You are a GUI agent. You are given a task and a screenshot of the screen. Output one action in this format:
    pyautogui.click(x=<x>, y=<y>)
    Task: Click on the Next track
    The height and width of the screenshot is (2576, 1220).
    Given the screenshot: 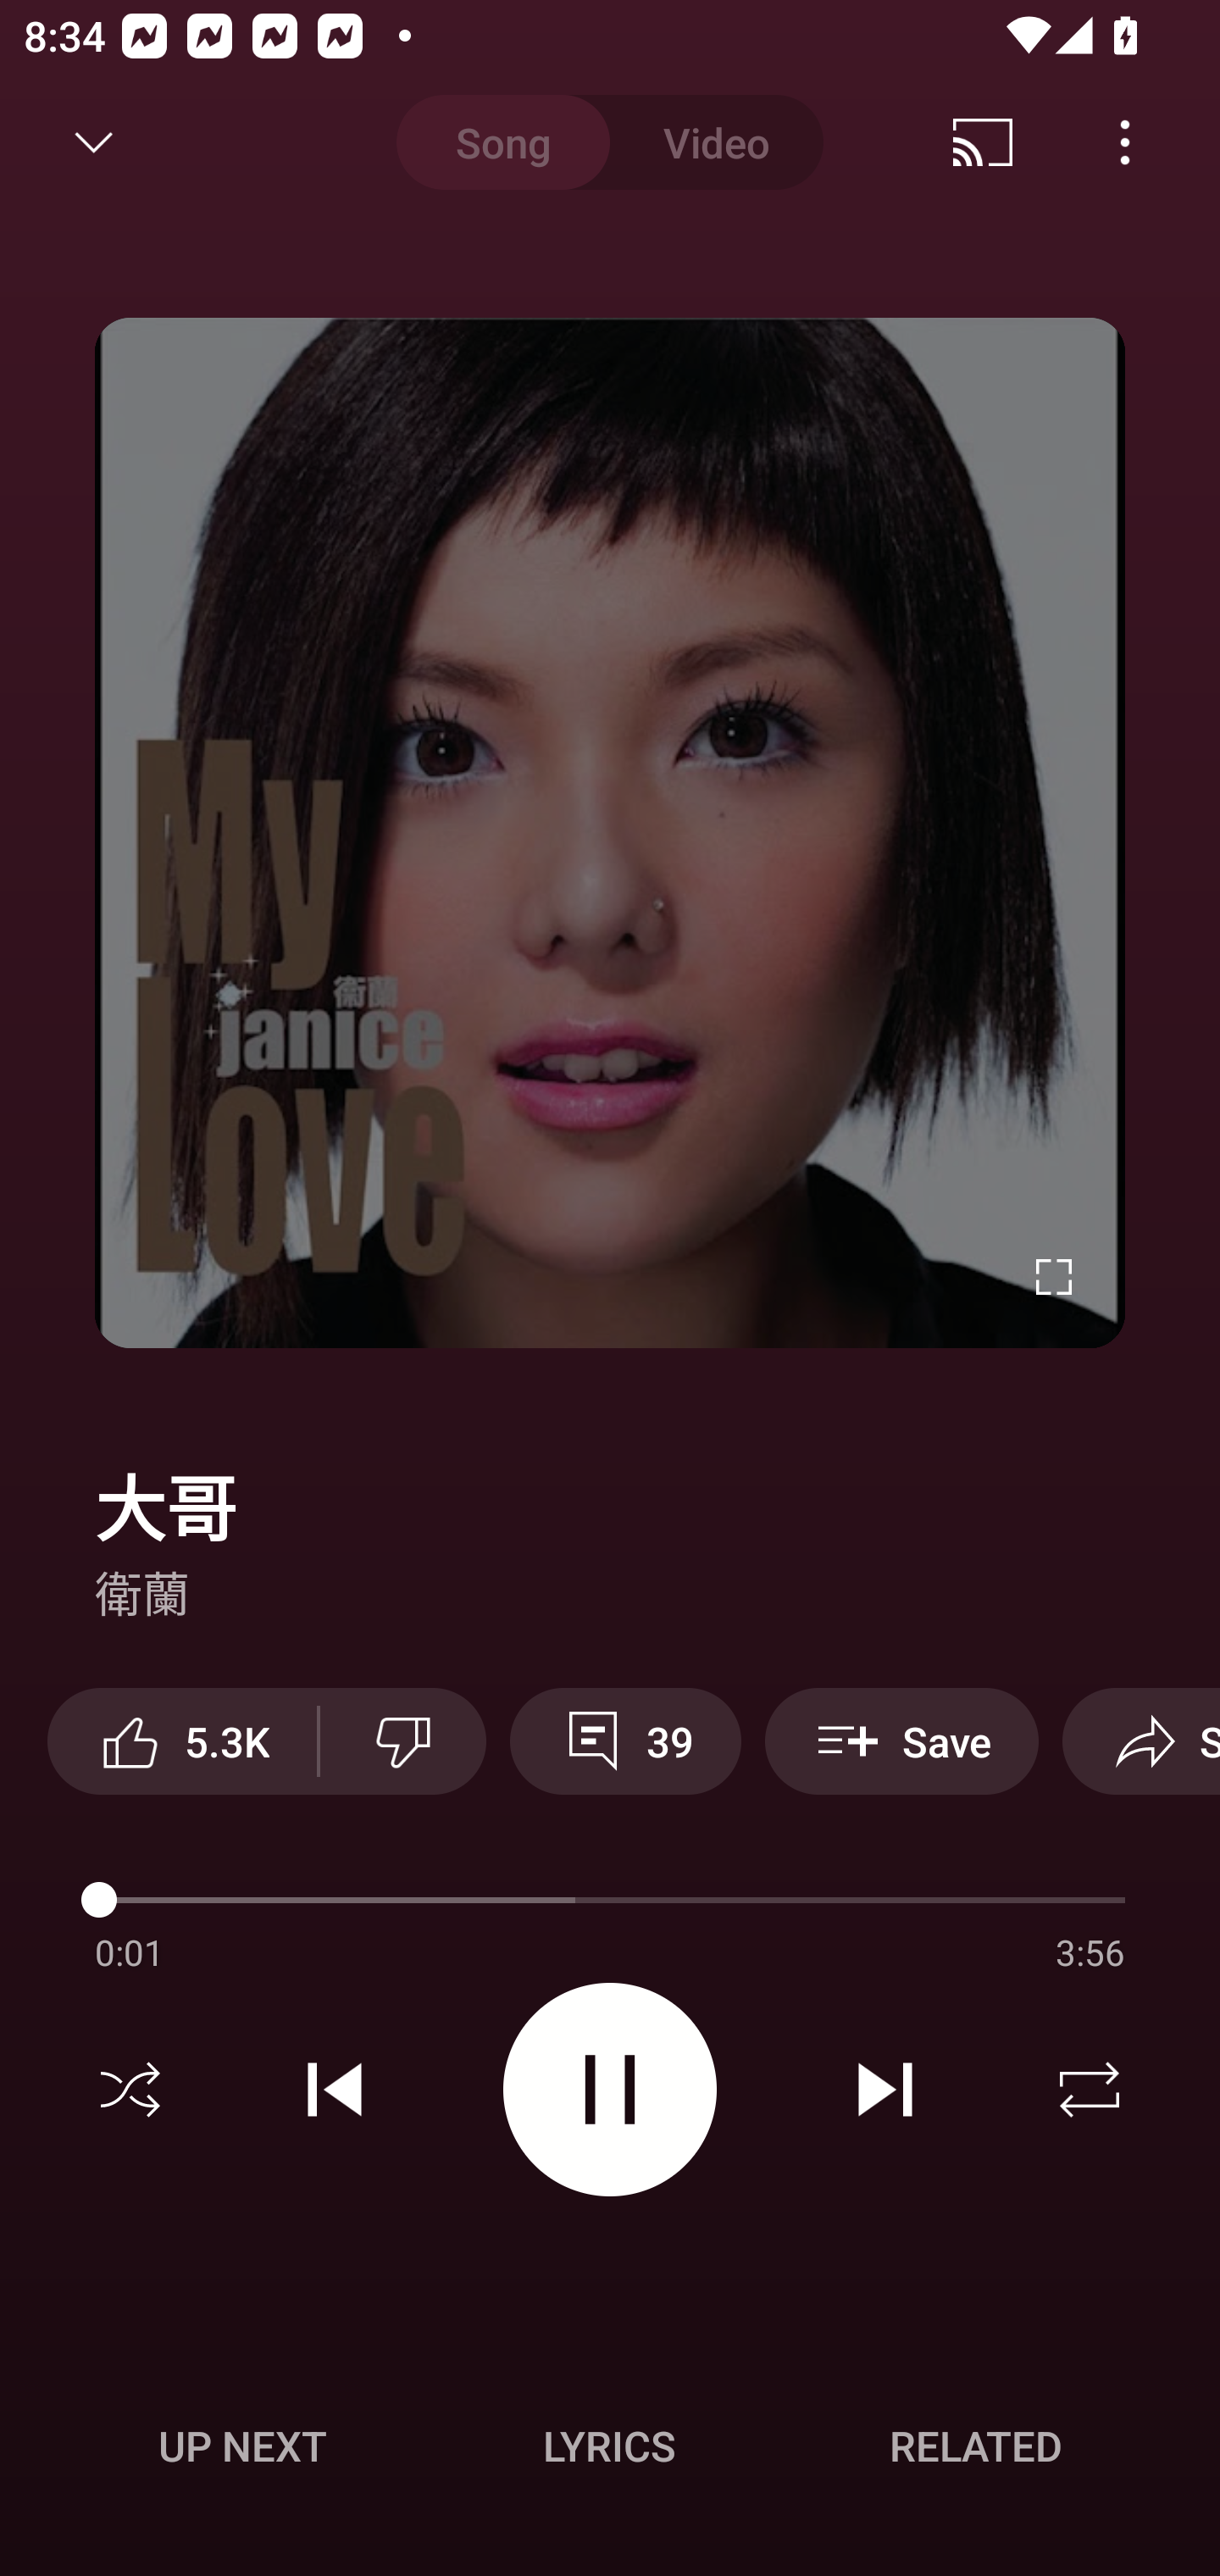 What is the action you would take?
    pyautogui.click(x=884, y=2090)
    